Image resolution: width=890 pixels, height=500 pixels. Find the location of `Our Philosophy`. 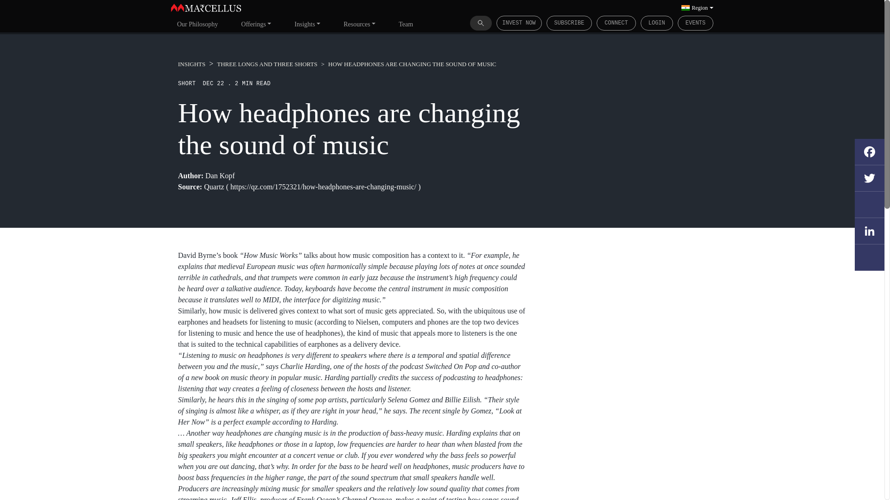

Our Philosophy is located at coordinates (197, 24).